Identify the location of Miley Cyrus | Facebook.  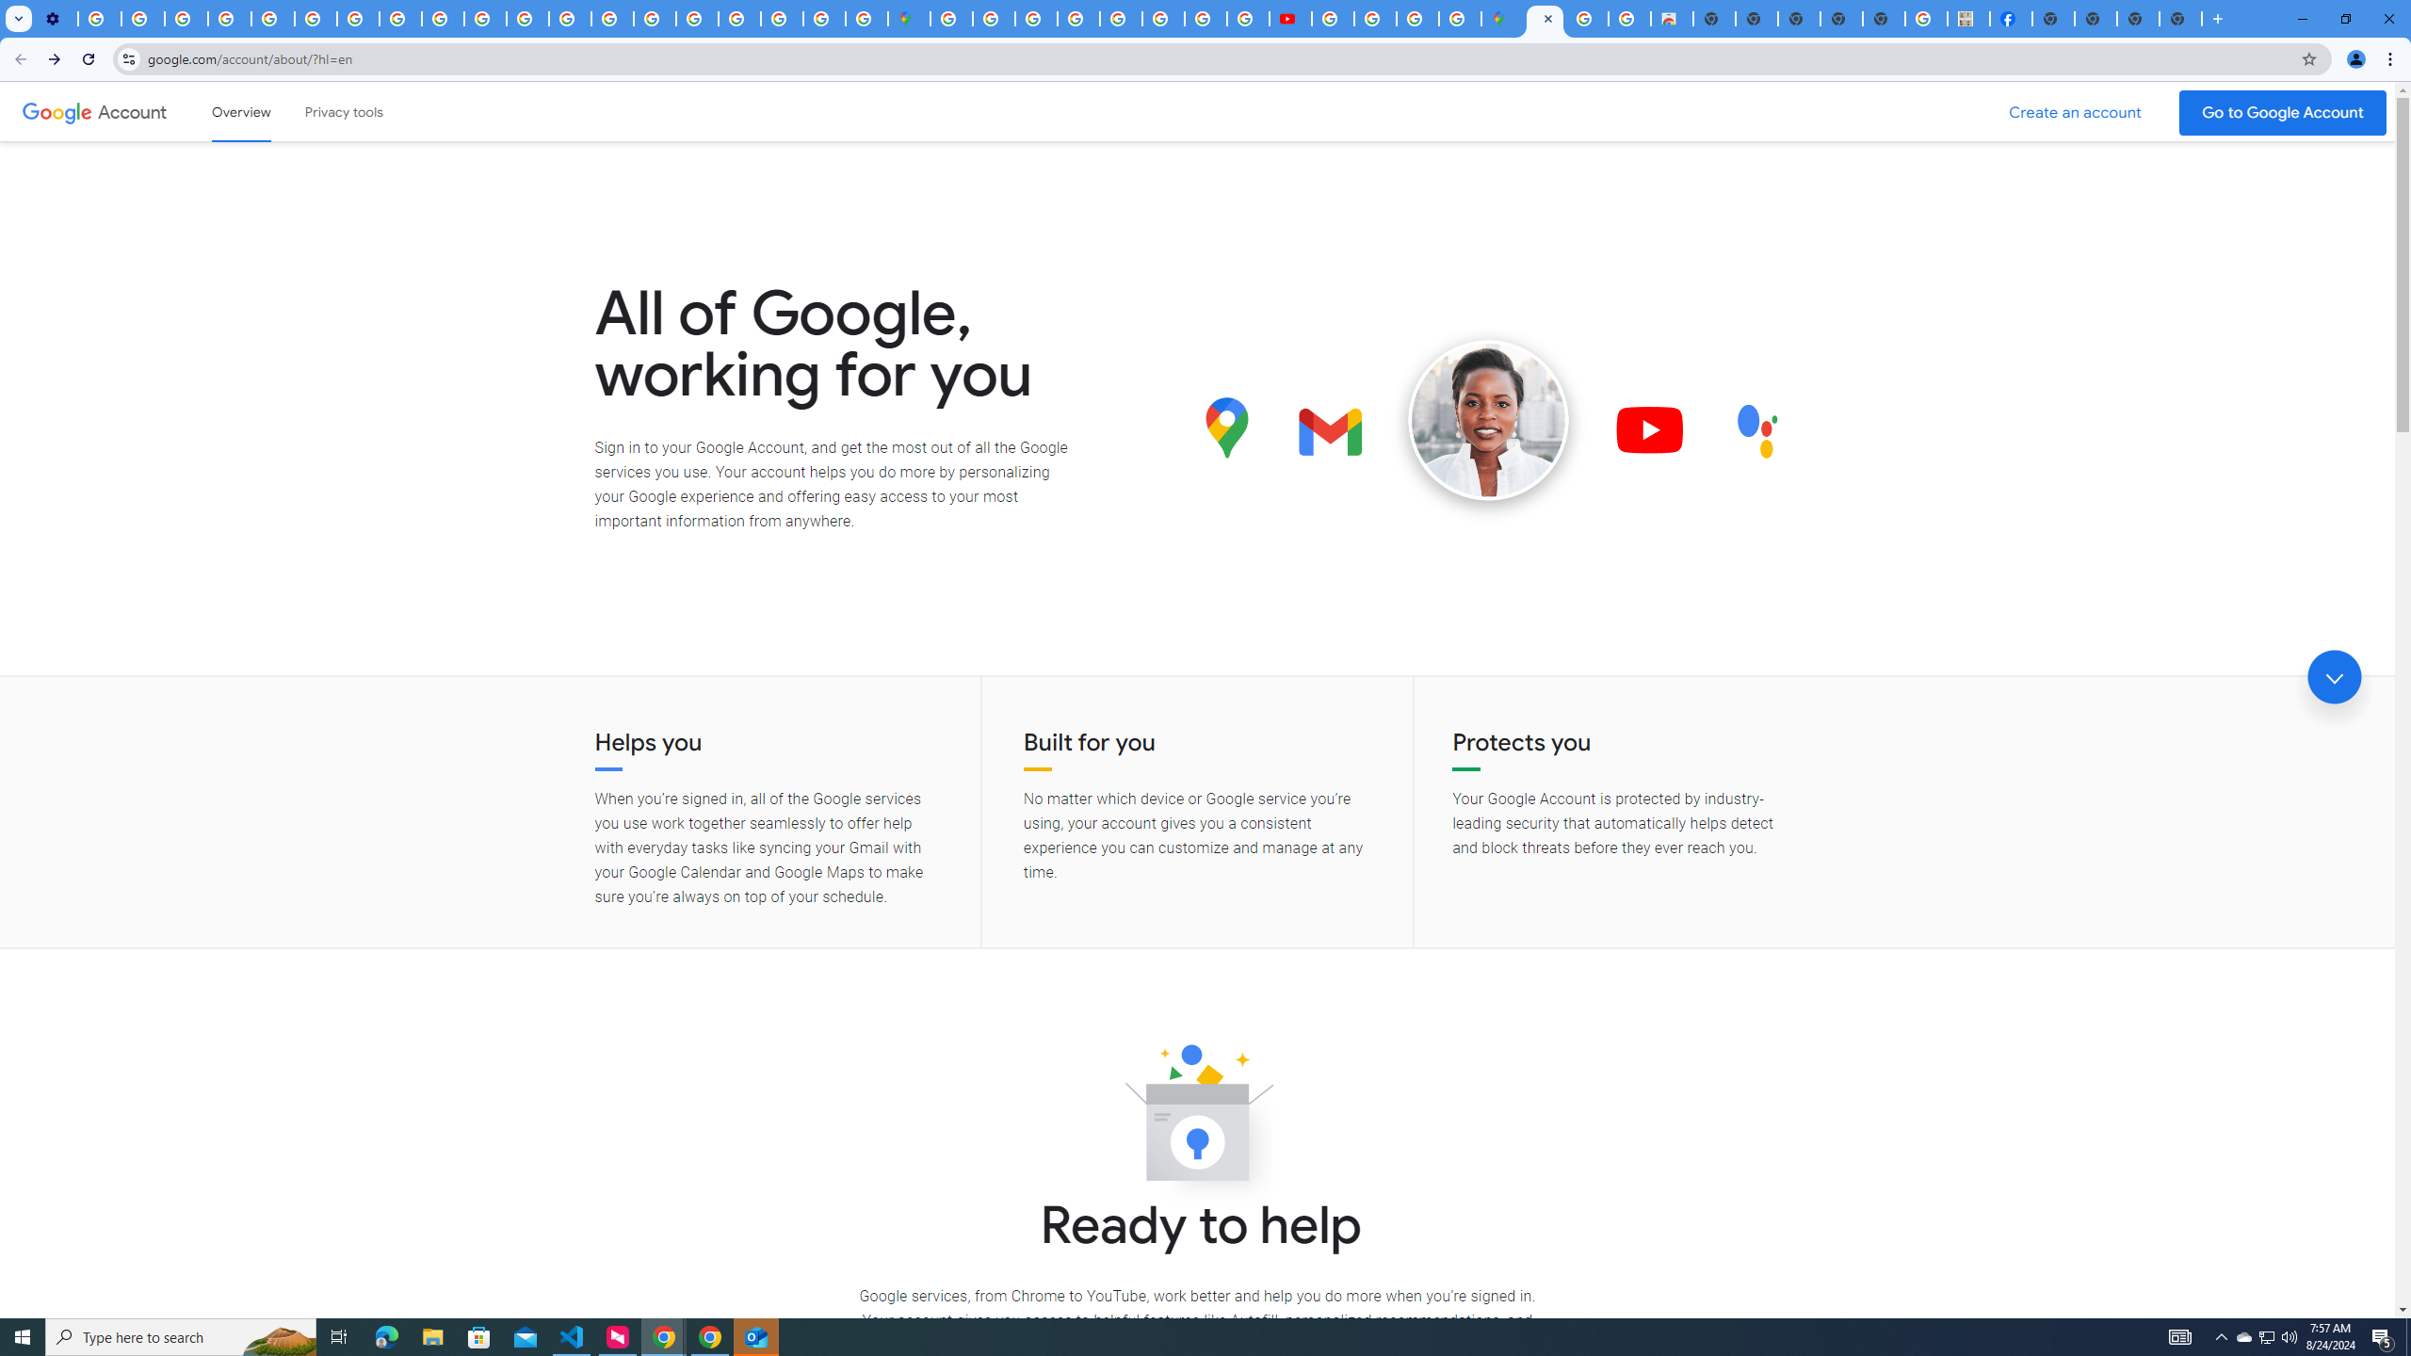
(2010, 19).